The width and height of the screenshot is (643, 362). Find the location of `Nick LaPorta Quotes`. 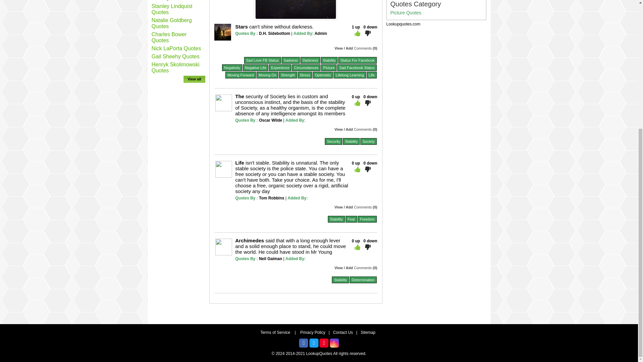

Nick LaPorta Quotes is located at coordinates (176, 48).